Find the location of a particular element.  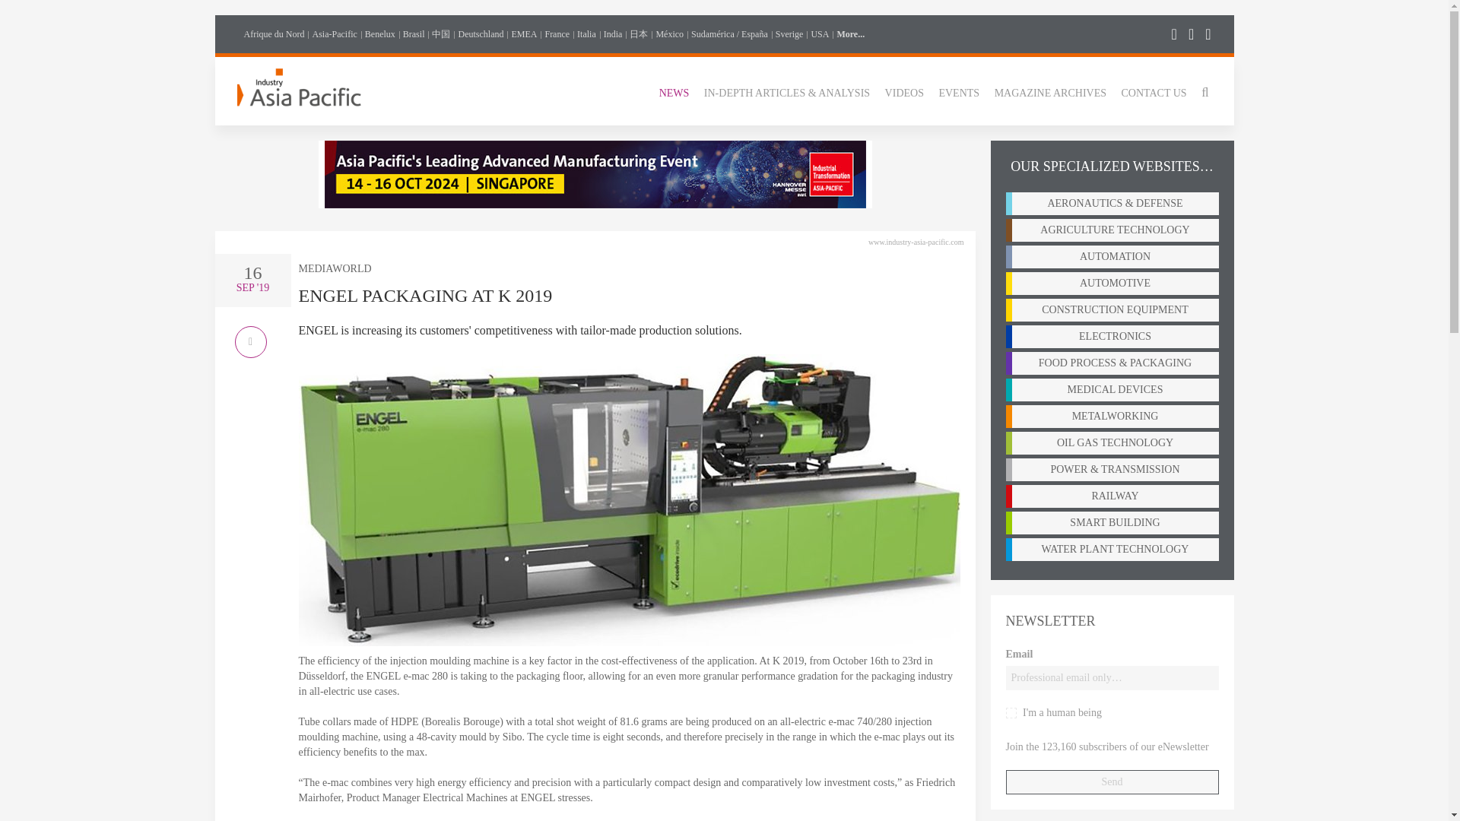

France is located at coordinates (557, 33).